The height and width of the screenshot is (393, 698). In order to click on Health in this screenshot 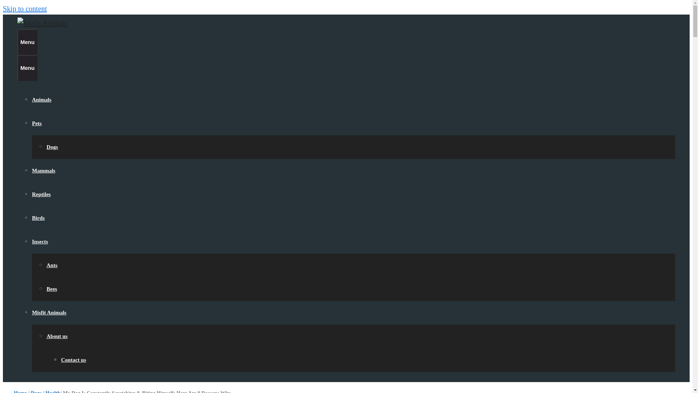, I will do `click(52, 392)`.